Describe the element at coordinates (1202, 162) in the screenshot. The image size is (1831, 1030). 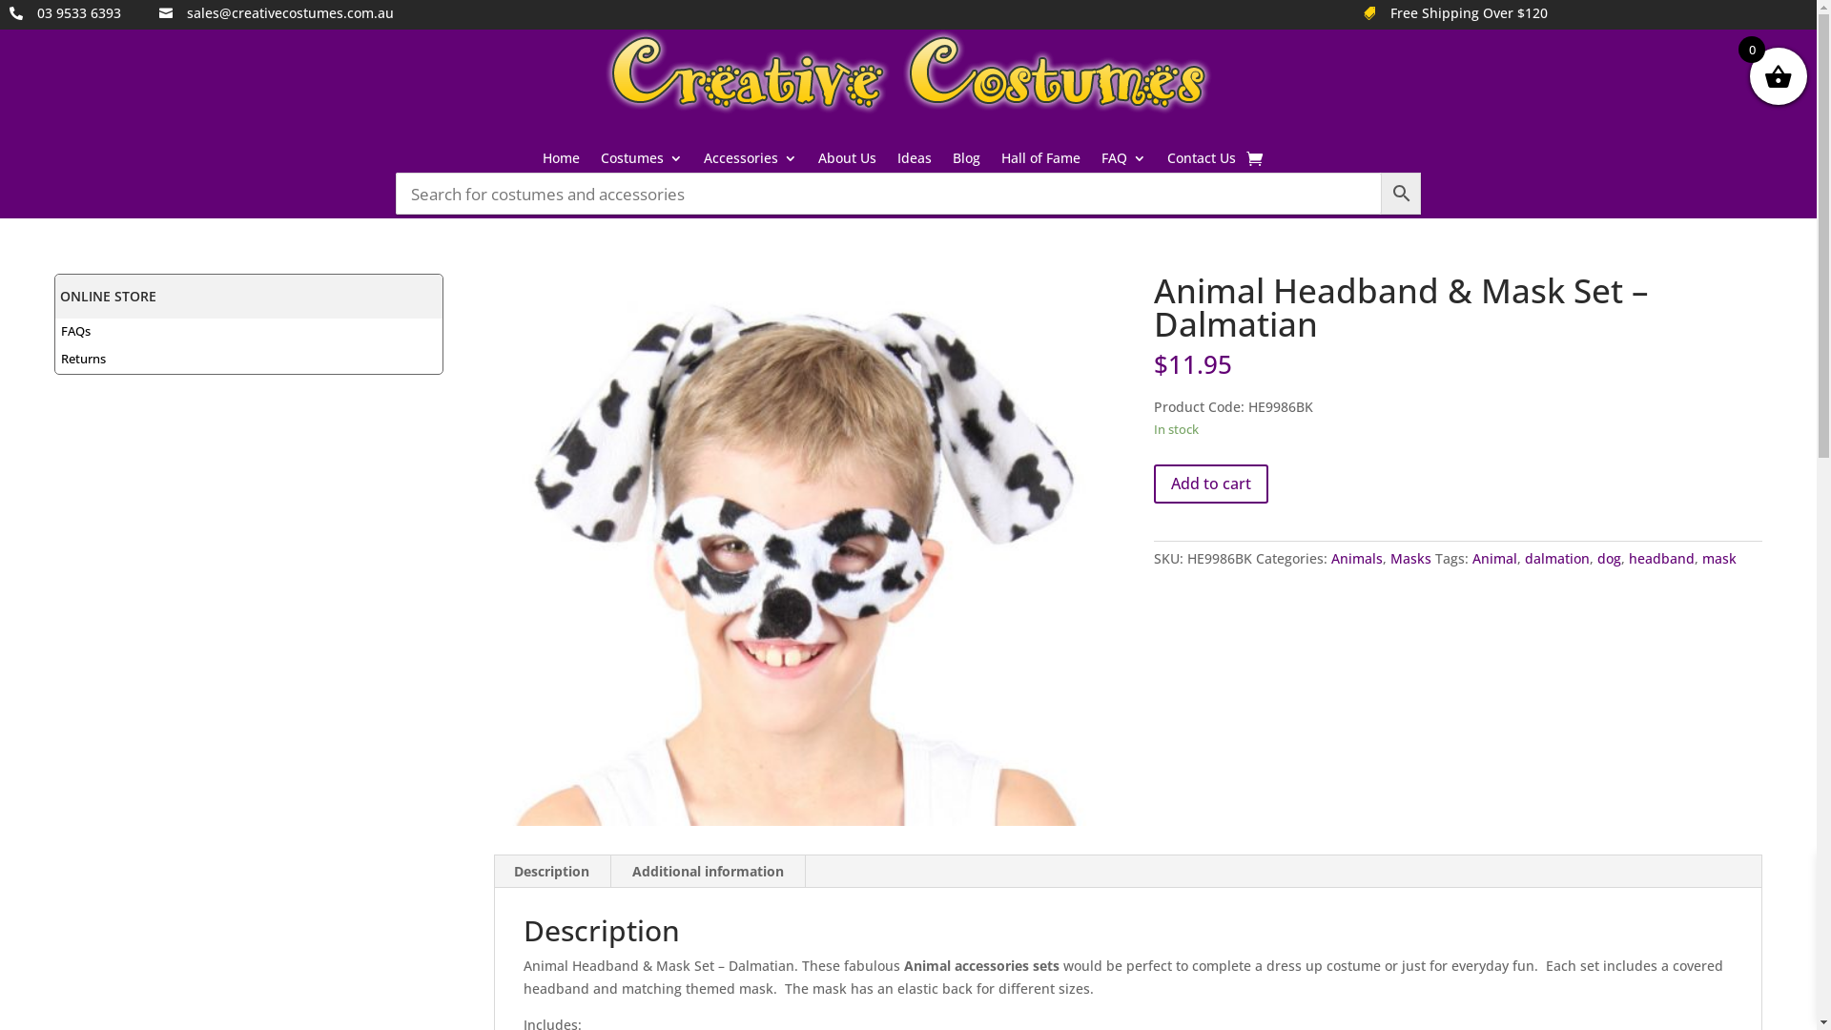
I see `Contact Us` at that location.